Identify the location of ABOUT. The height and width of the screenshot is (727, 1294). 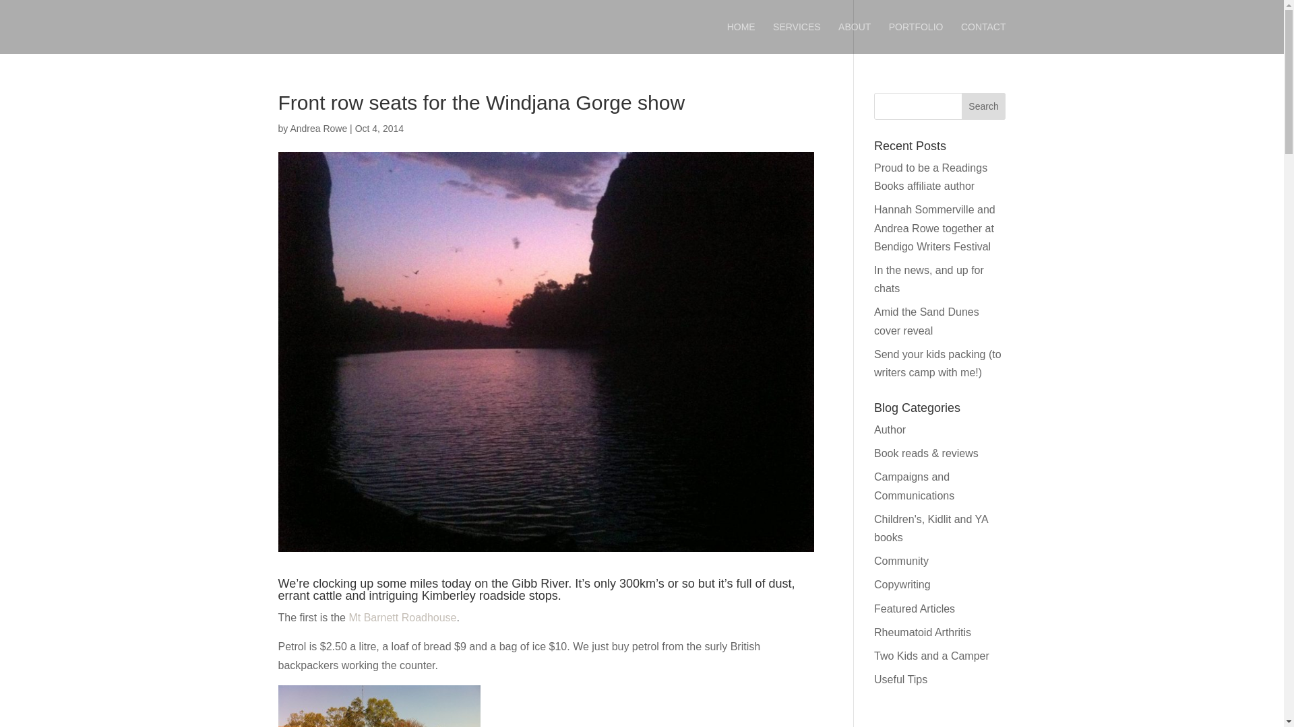
(855, 38).